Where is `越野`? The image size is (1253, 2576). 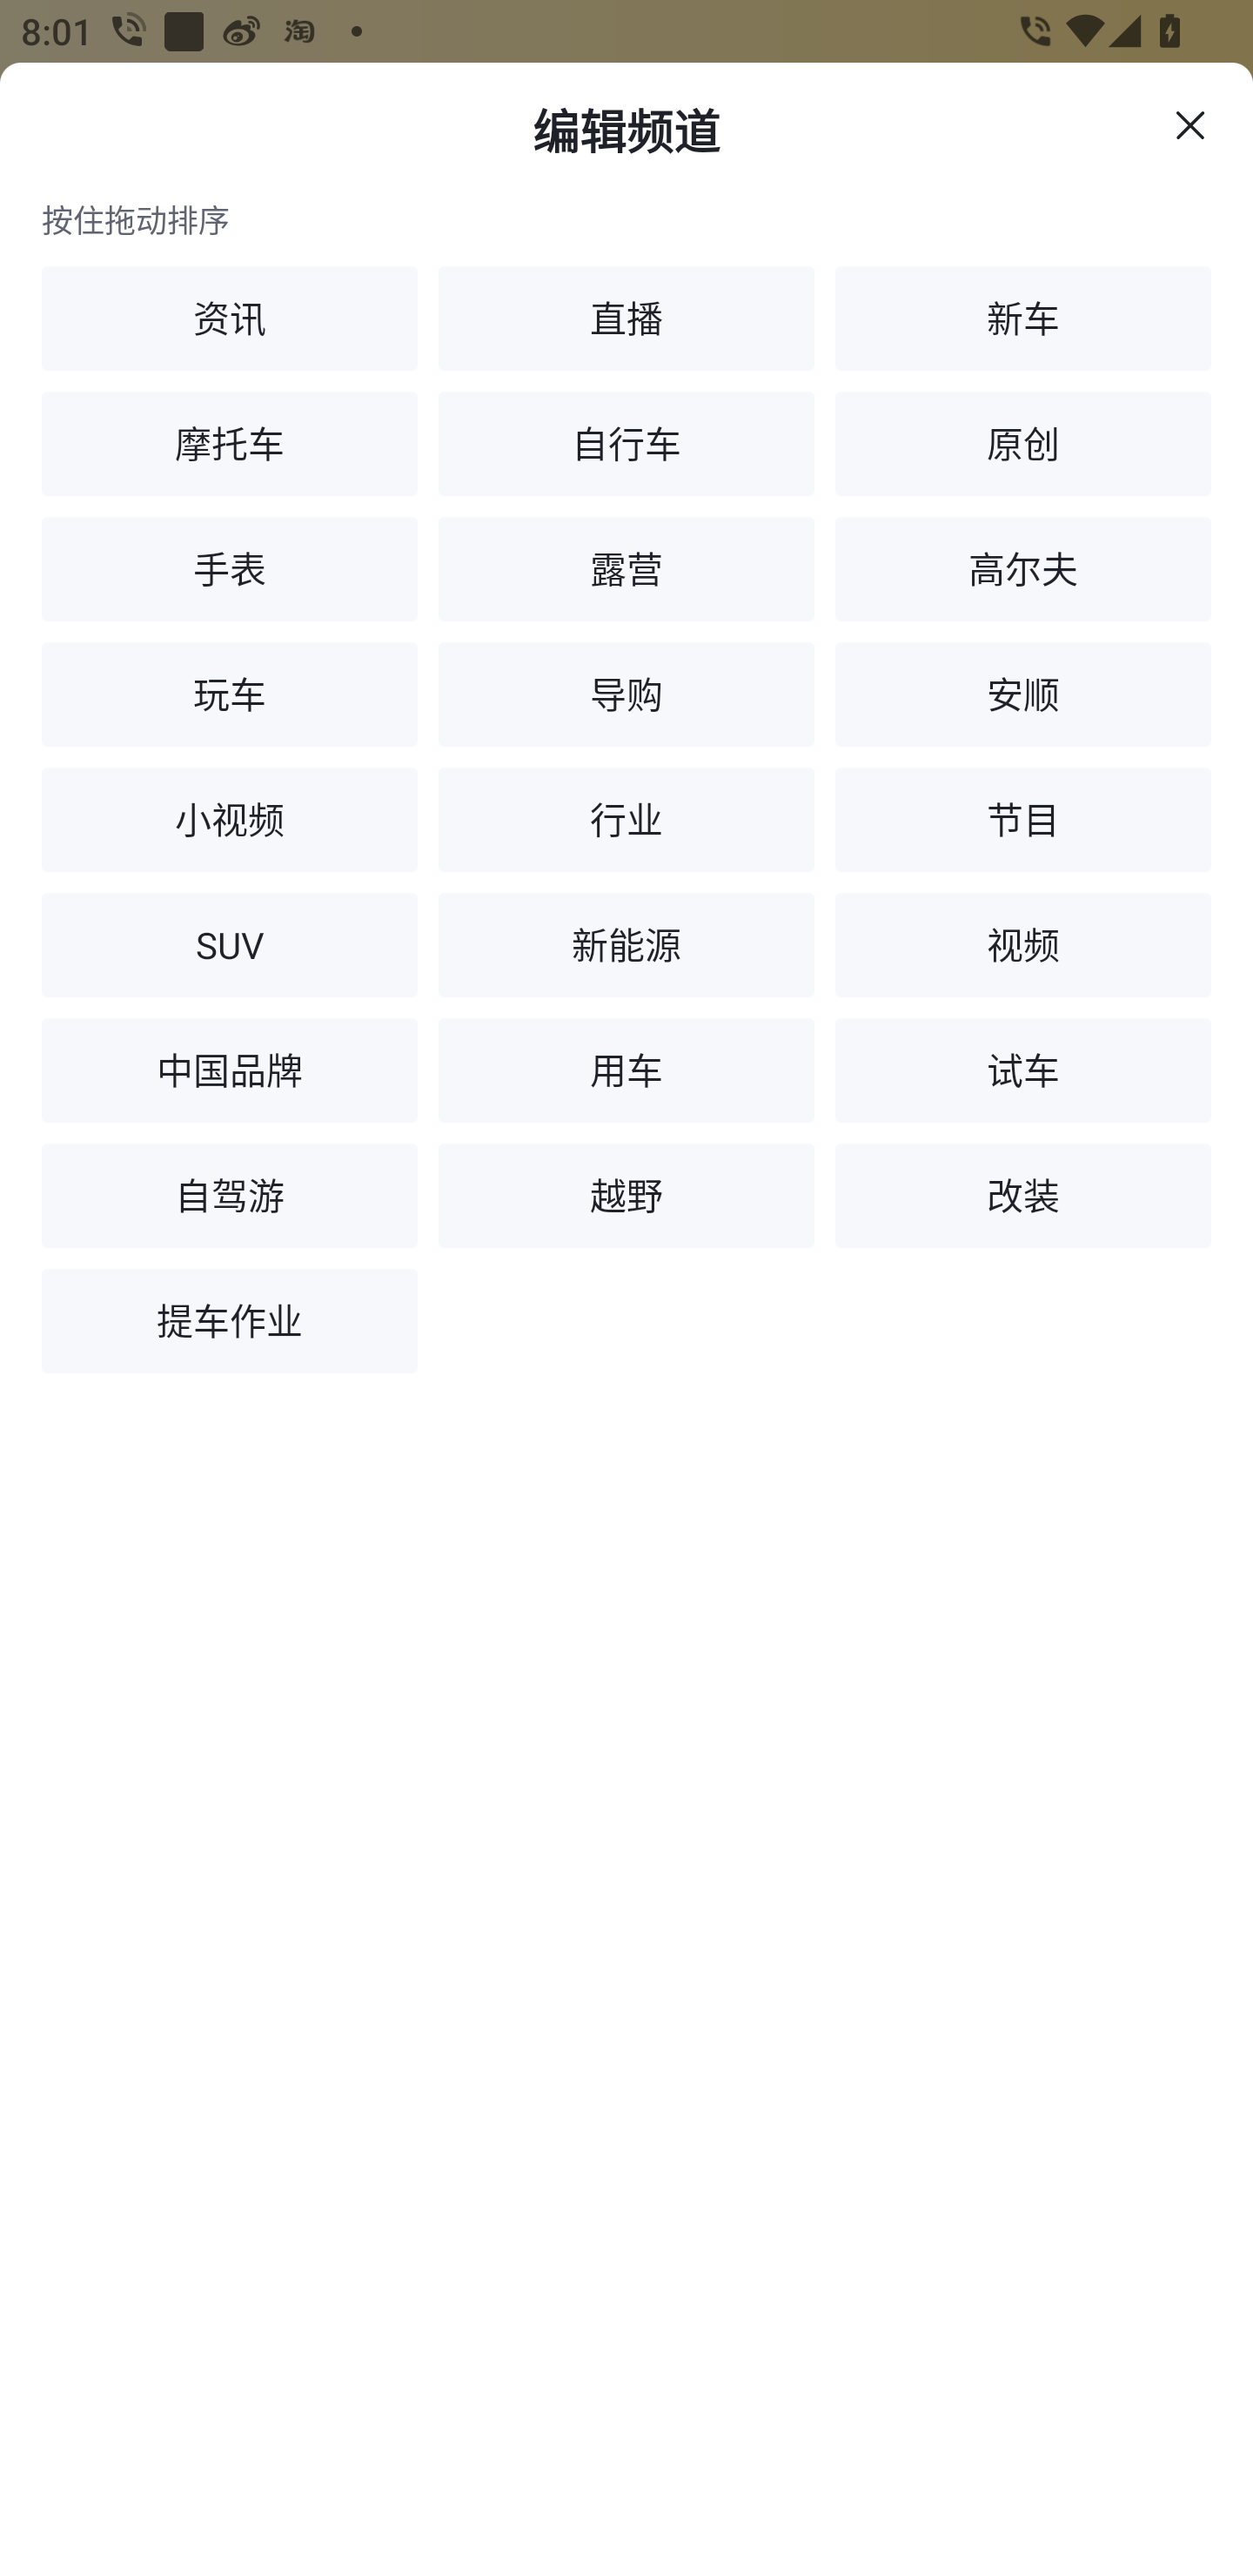
越野 is located at coordinates (626, 1196).